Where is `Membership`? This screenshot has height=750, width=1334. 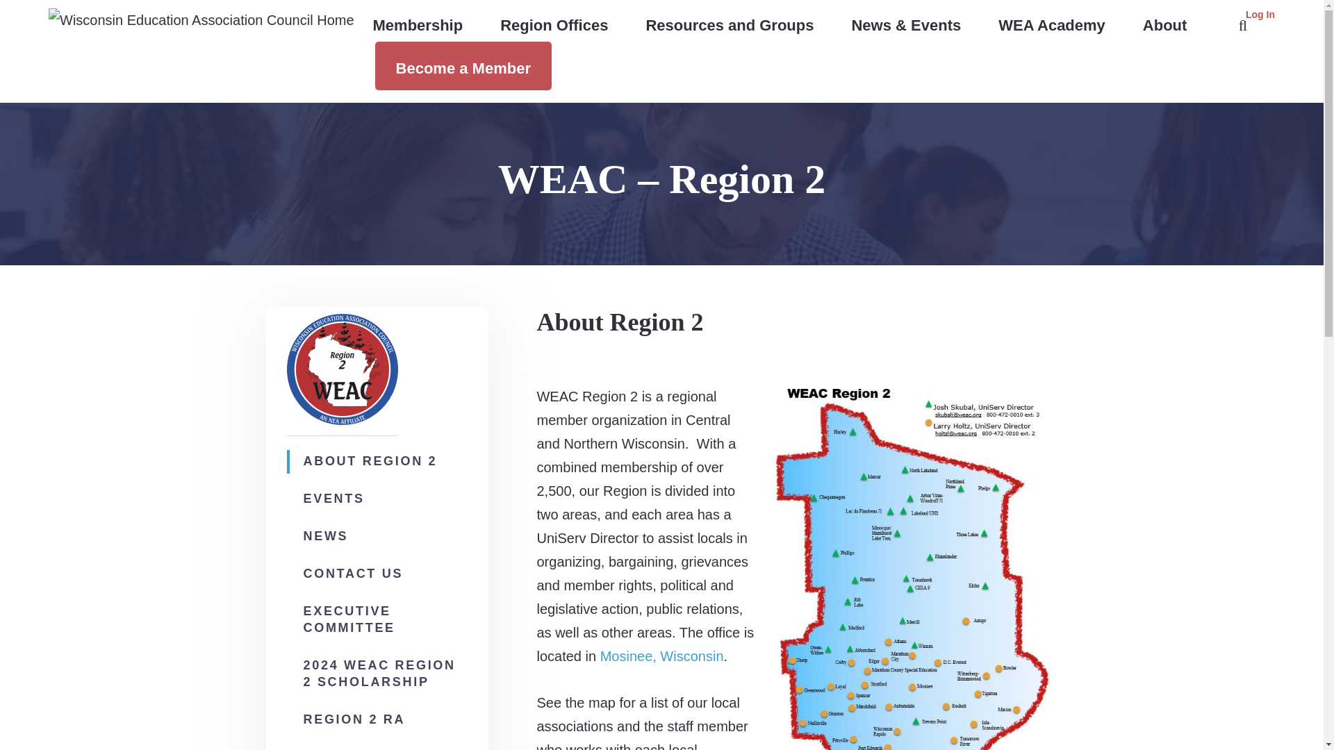
Membership is located at coordinates (418, 26).